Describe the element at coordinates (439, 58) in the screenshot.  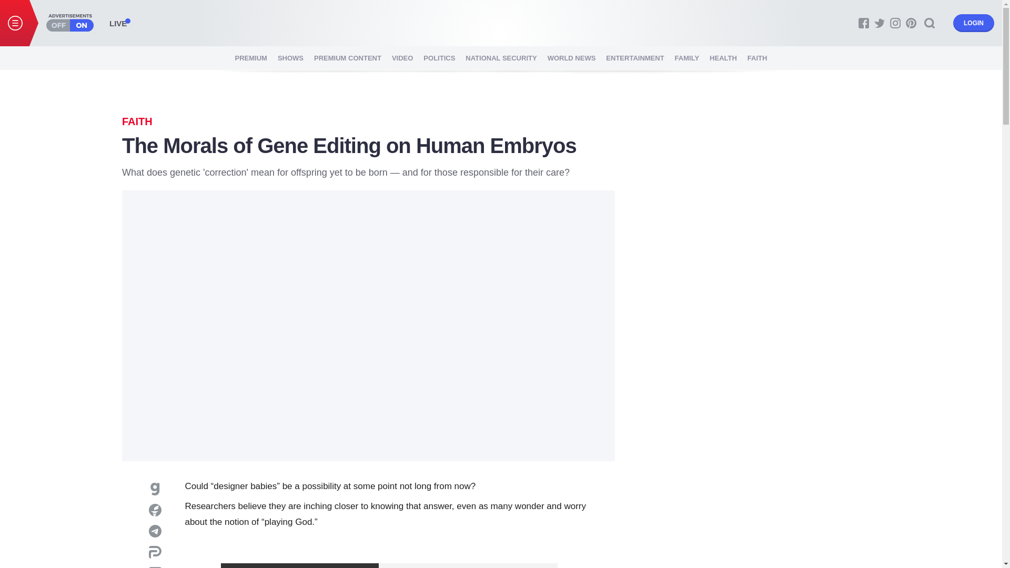
I see `POLITICS` at that location.